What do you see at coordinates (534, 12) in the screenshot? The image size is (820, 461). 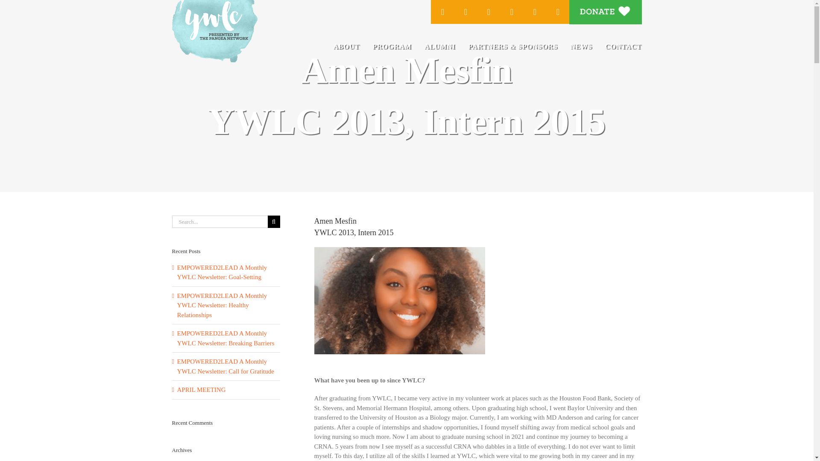 I see `LinkedIn` at bounding box center [534, 12].